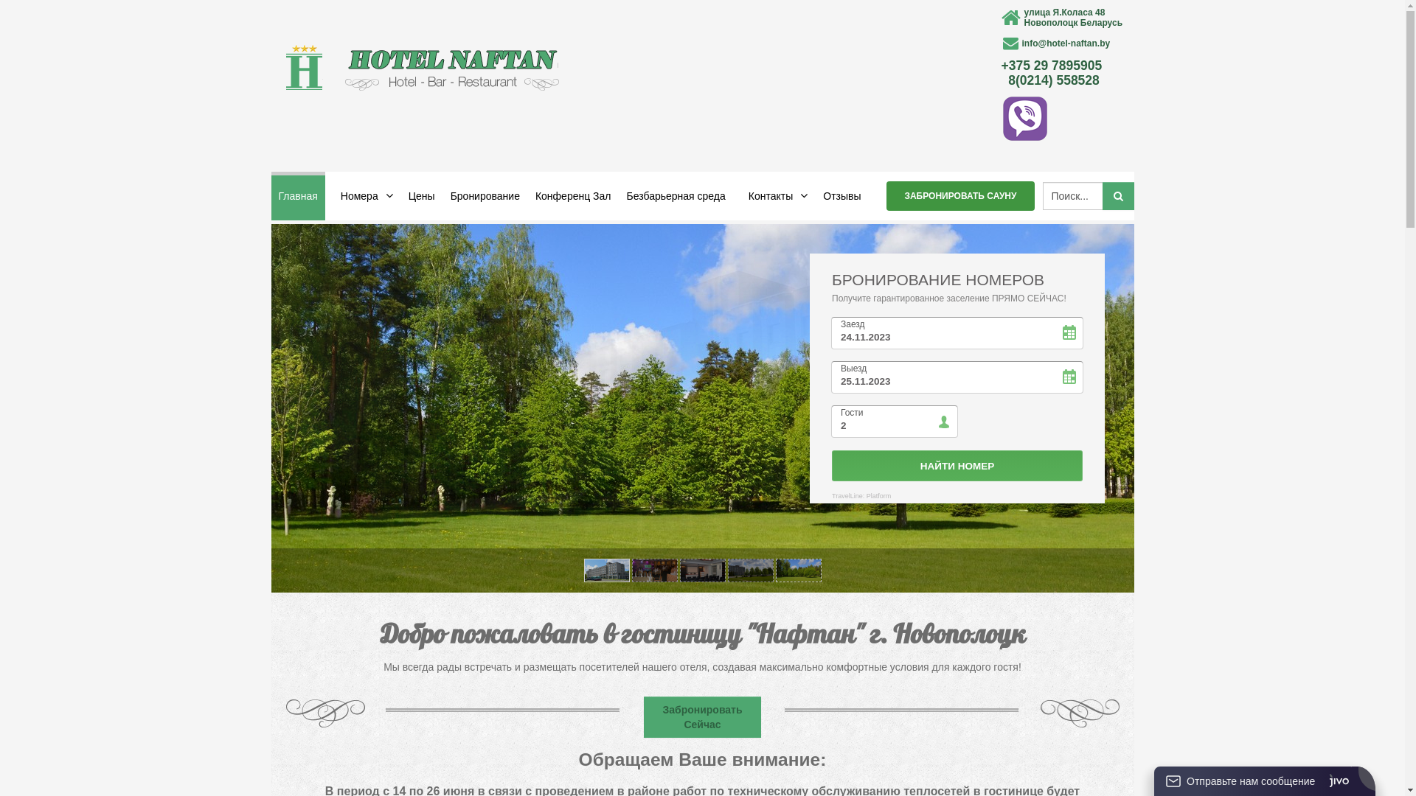 Image resolution: width=1416 pixels, height=796 pixels. I want to click on +375 29 7895905, so click(1052, 66).